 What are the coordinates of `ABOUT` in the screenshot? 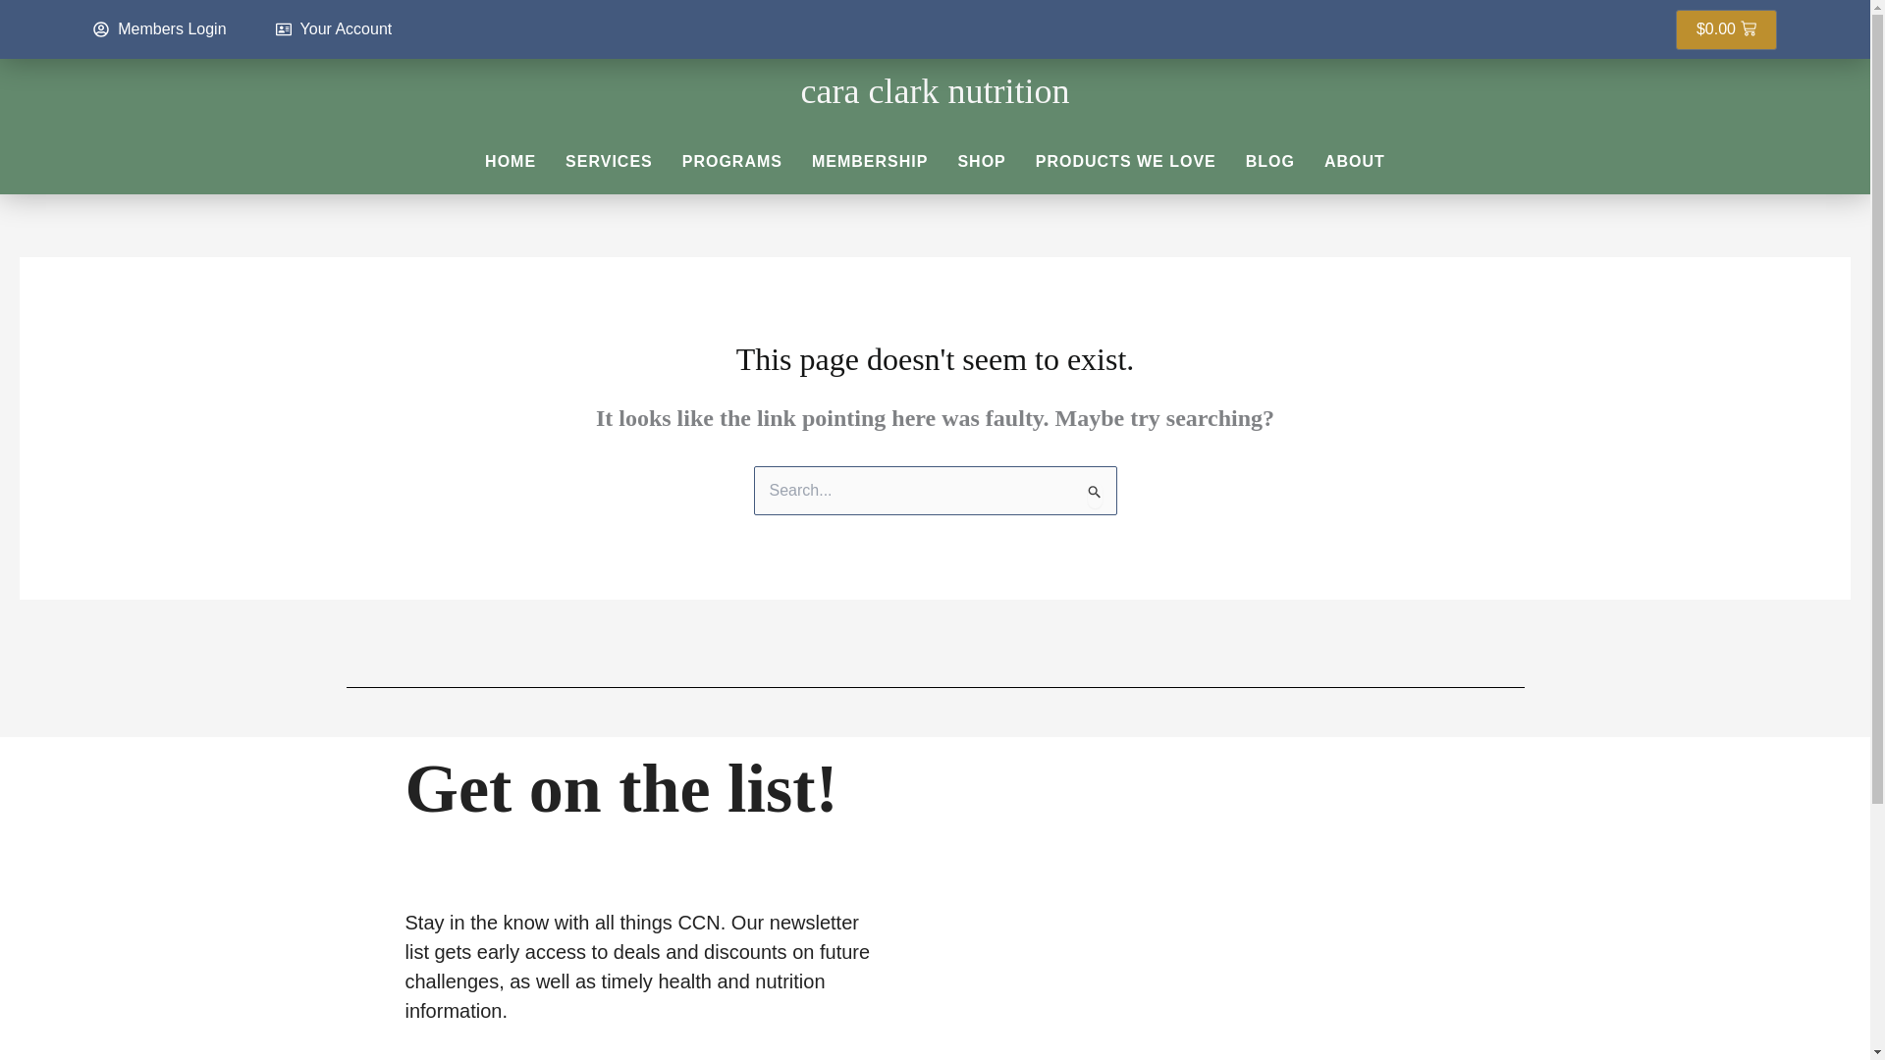 It's located at (1355, 161).